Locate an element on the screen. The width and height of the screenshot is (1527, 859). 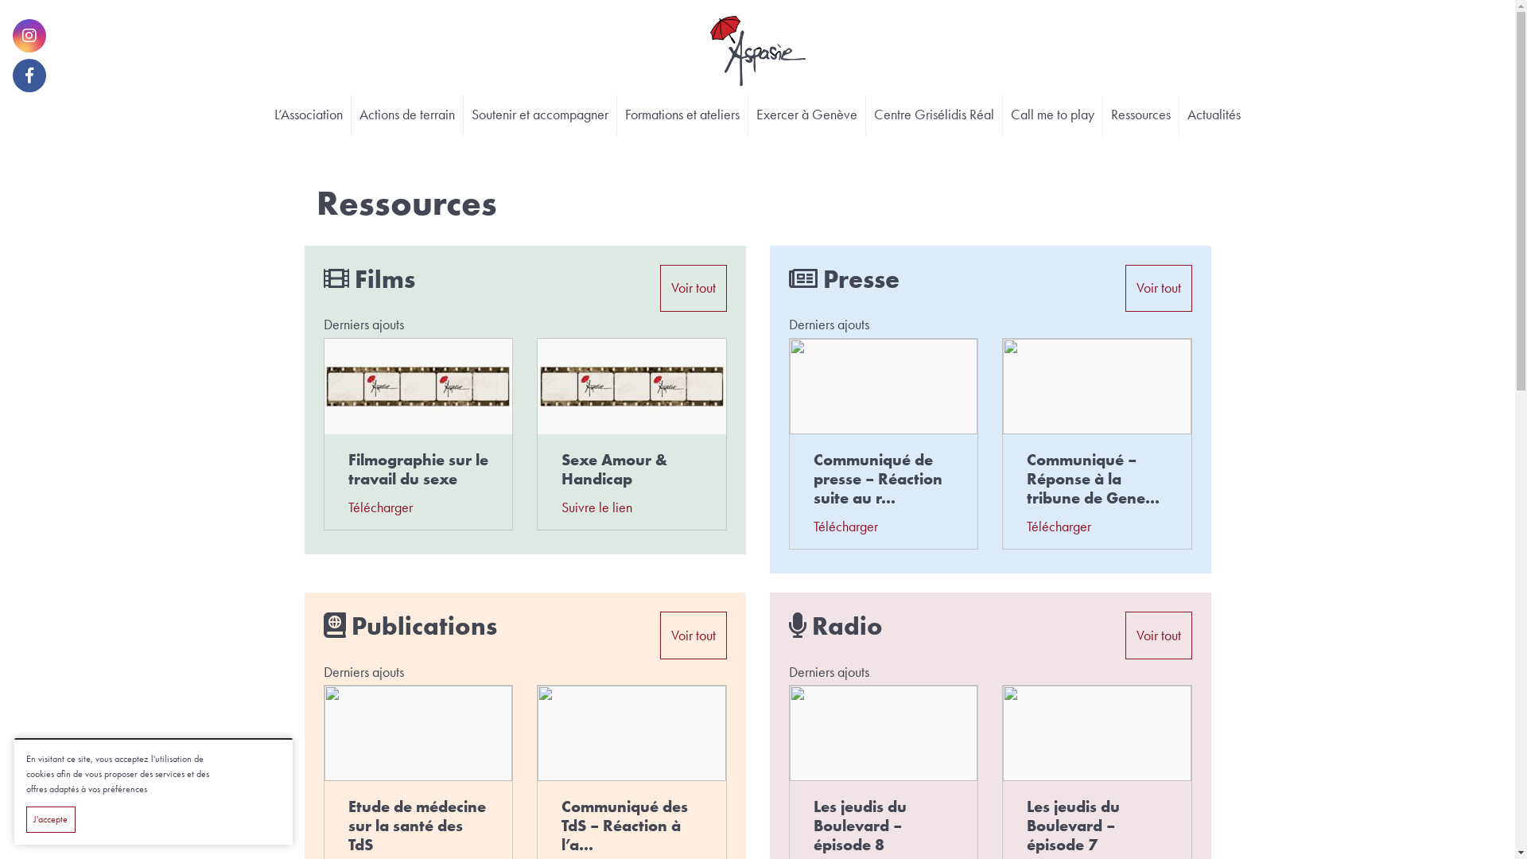
Aspasie is located at coordinates (757, 55).